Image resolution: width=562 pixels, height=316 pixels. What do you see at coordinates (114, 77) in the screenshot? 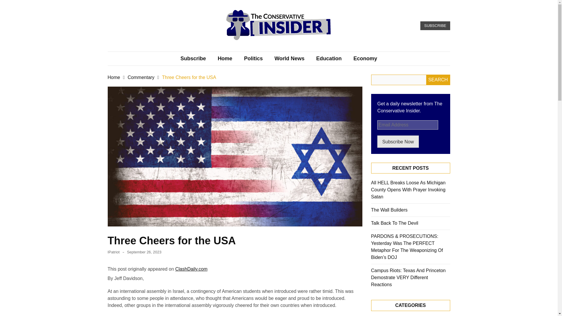
I see `Home` at bounding box center [114, 77].